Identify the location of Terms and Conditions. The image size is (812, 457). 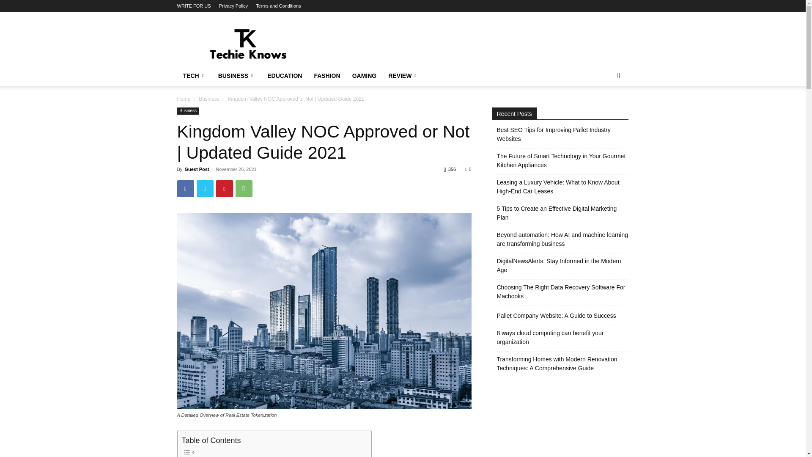
(278, 6).